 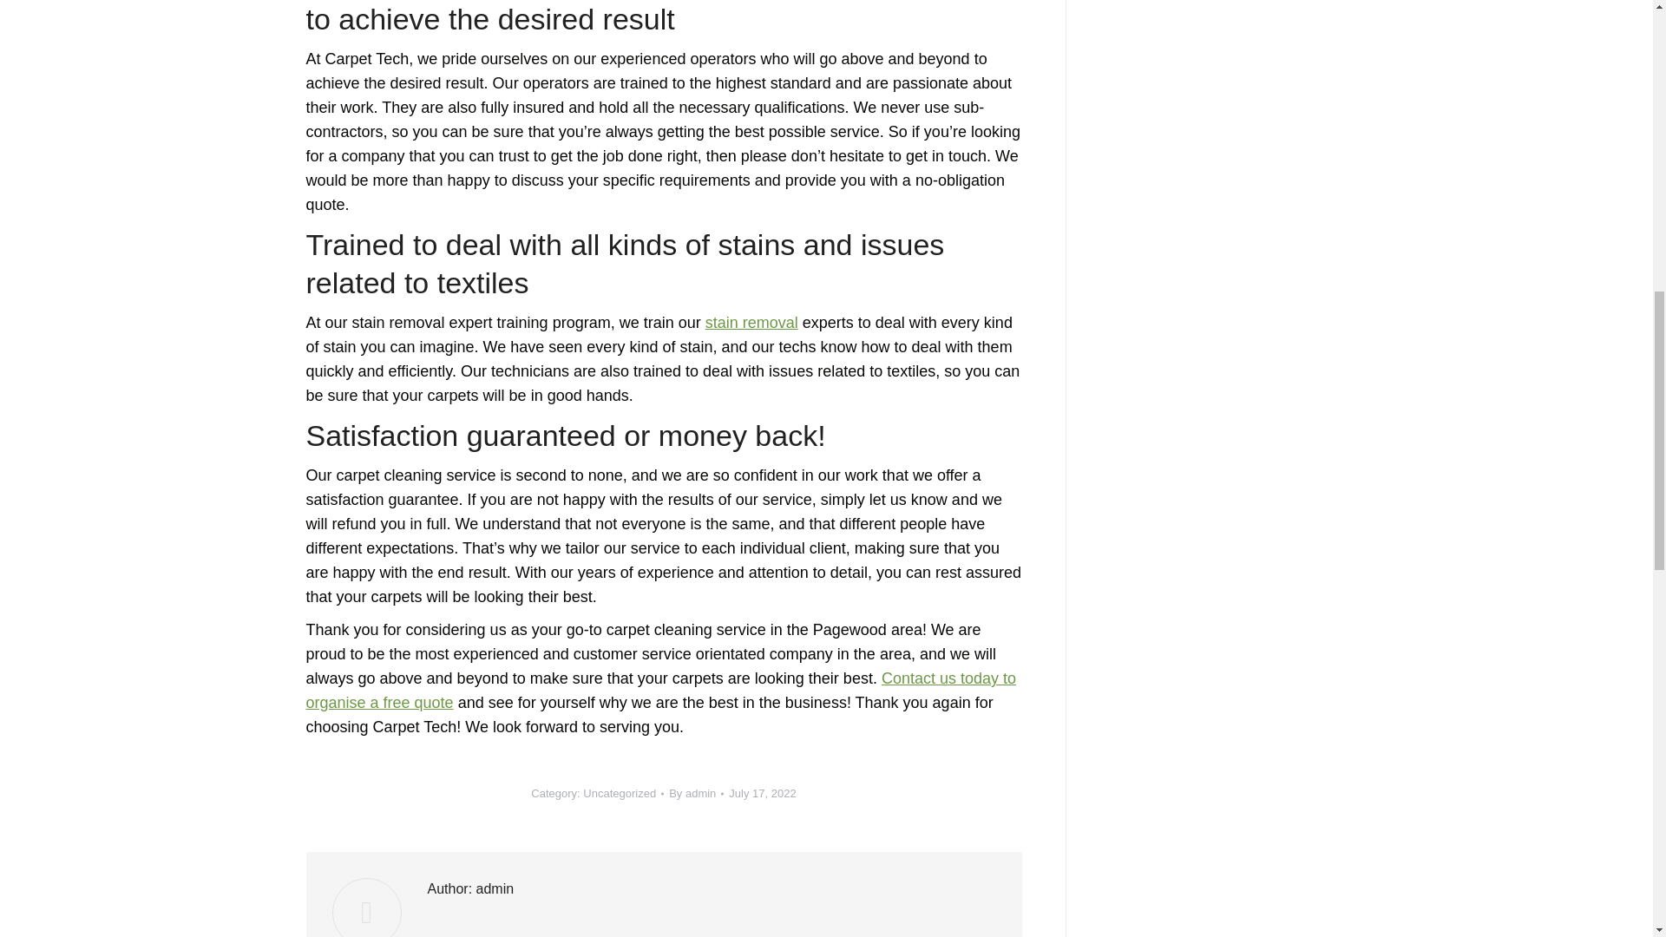 I want to click on 12:01 pm, so click(x=762, y=793).